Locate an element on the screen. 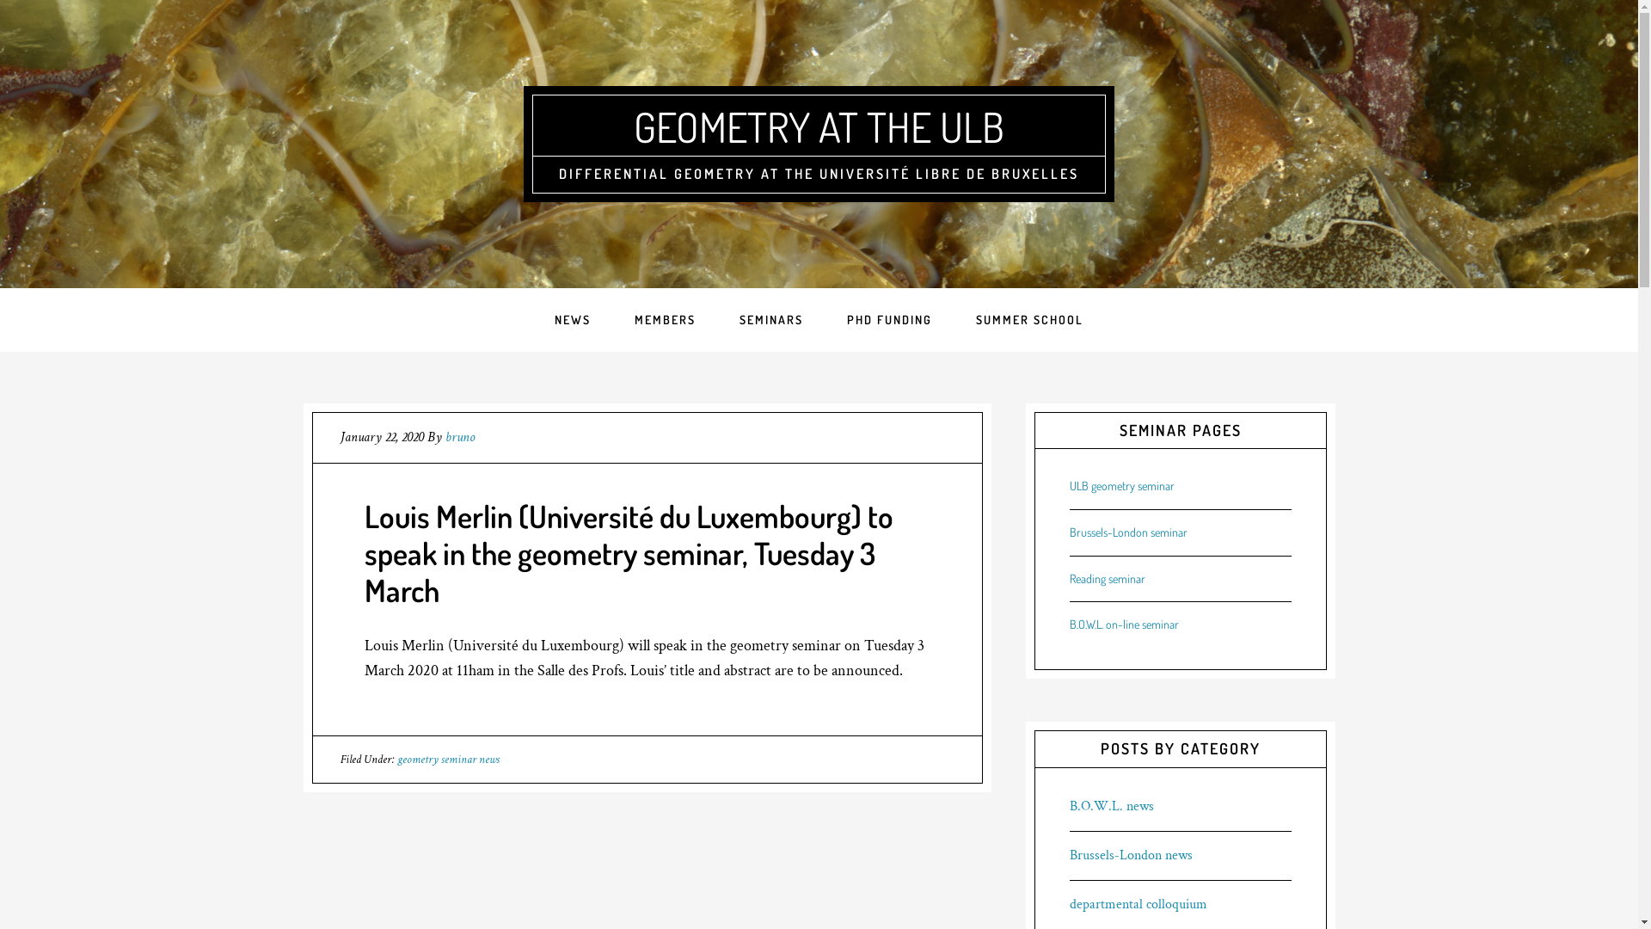 Image resolution: width=1651 pixels, height=929 pixels. SEMINARS is located at coordinates (771, 320).